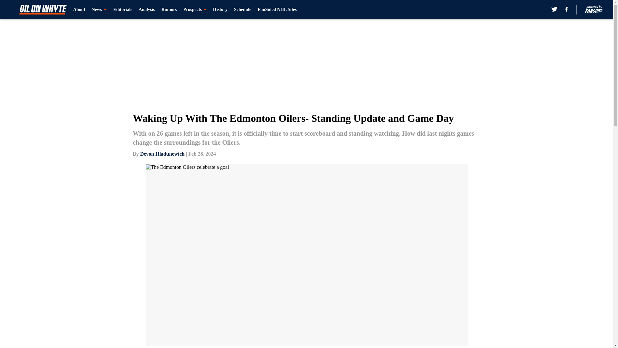 The image size is (618, 348). Describe the element at coordinates (169, 10) in the screenshot. I see `Rumors` at that location.